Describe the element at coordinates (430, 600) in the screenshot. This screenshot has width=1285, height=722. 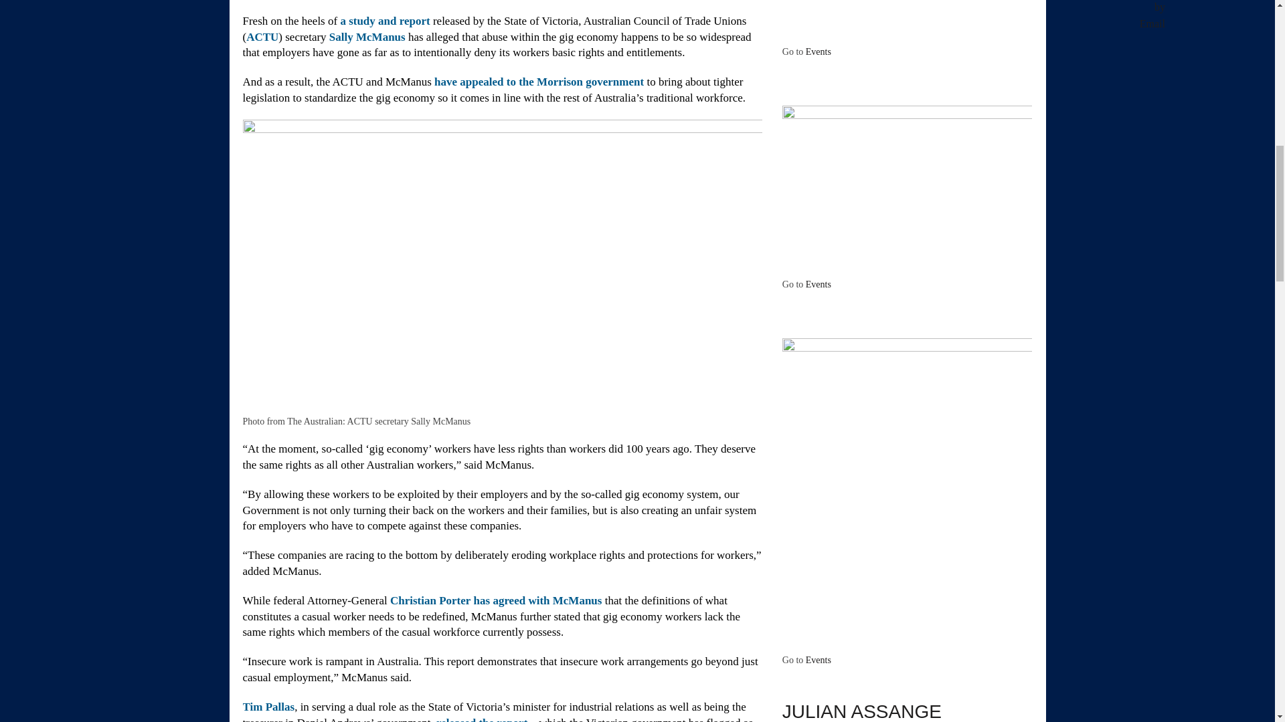
I see `Christian Porter` at that location.